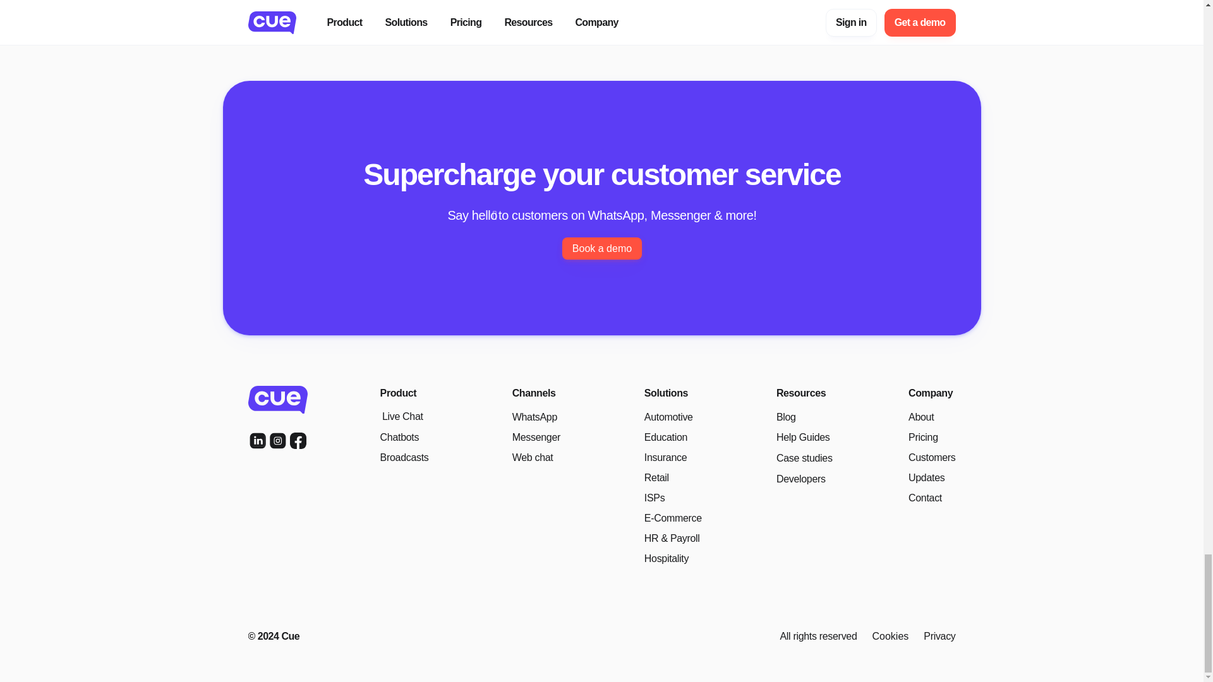 This screenshot has height=682, width=1213. Describe the element at coordinates (404, 457) in the screenshot. I see `Broadcasts` at that location.